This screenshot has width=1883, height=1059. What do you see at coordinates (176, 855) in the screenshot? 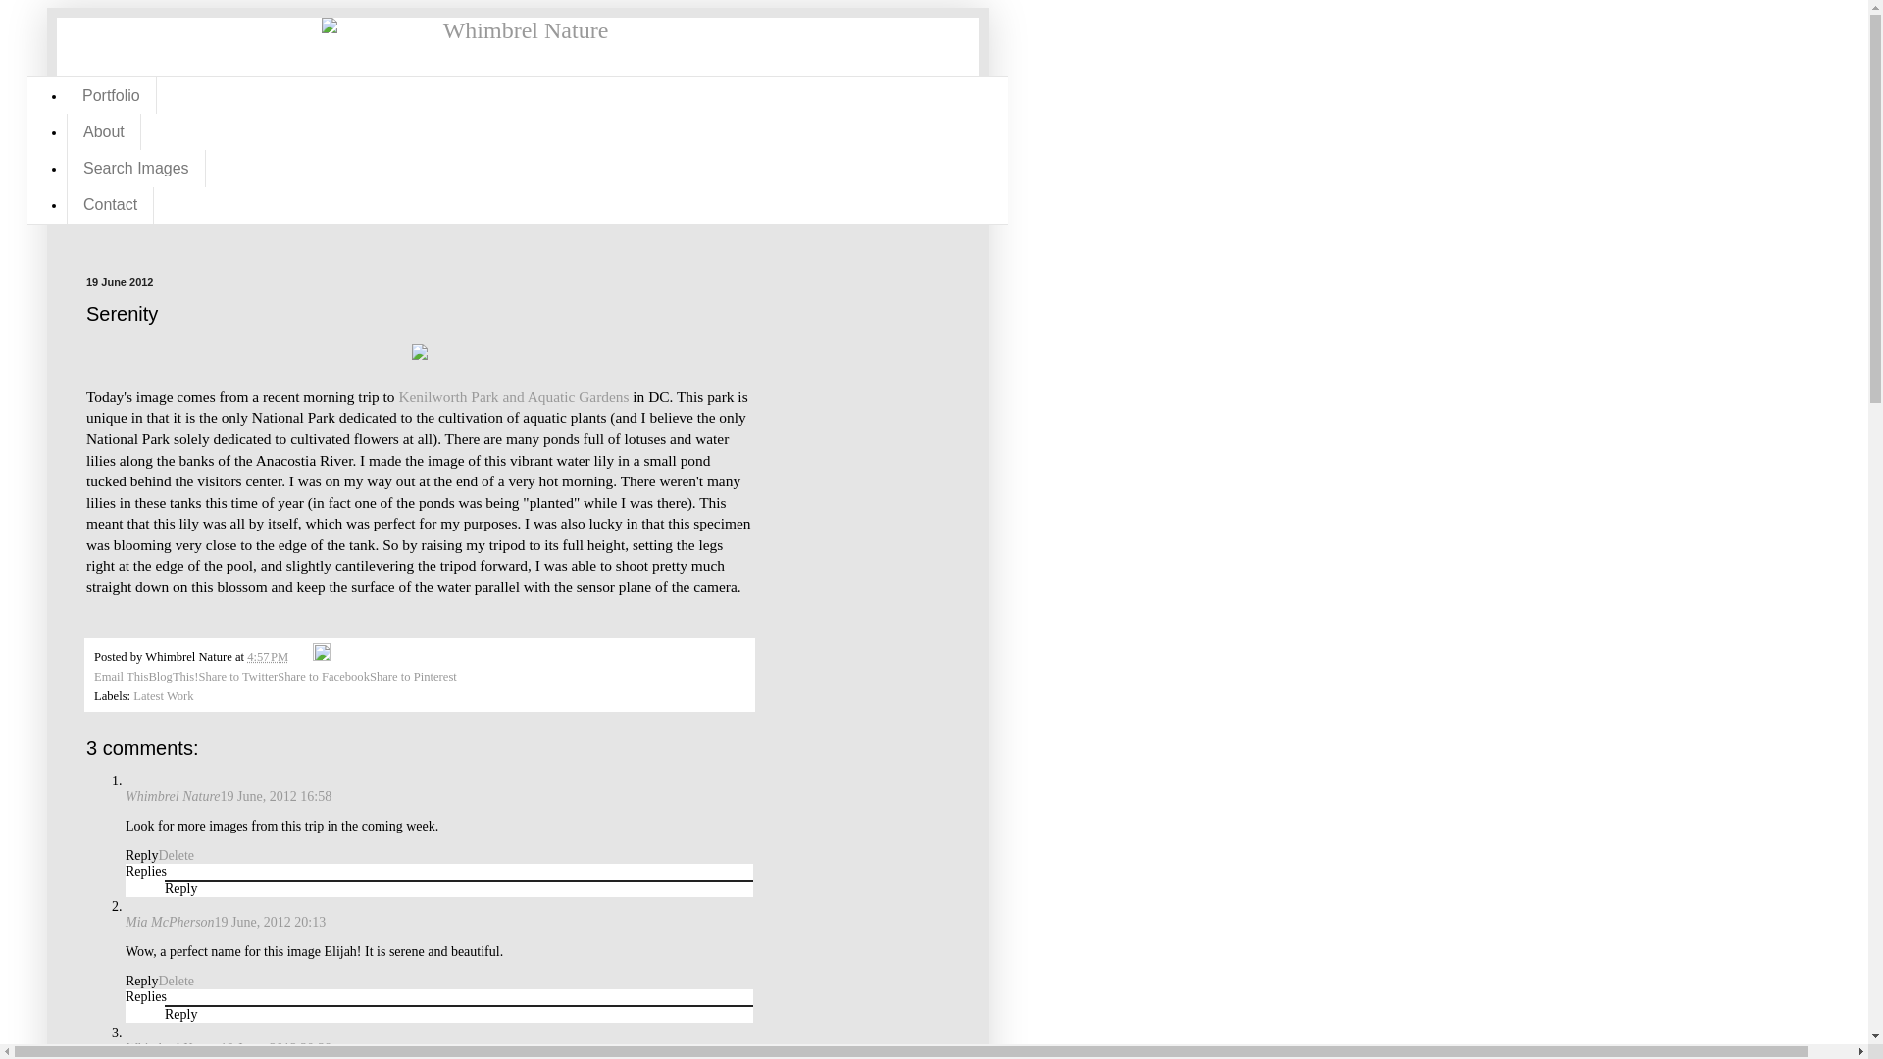
I see `Delete` at bounding box center [176, 855].